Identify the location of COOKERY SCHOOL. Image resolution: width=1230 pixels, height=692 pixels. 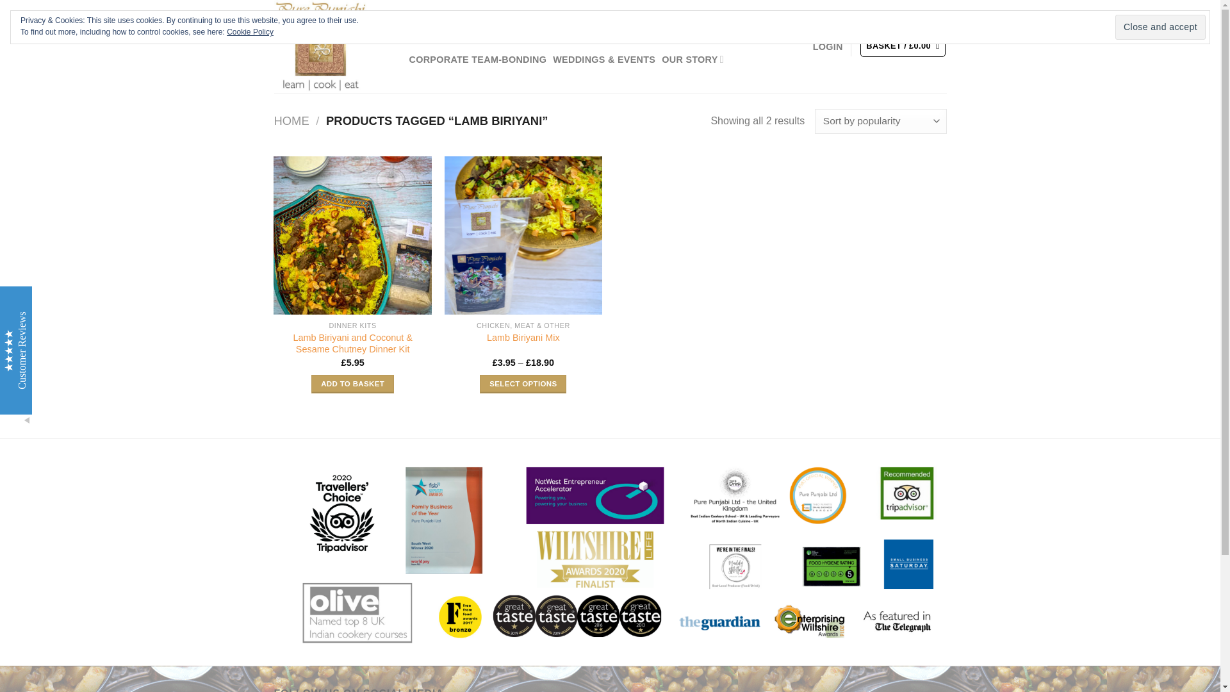
(471, 33).